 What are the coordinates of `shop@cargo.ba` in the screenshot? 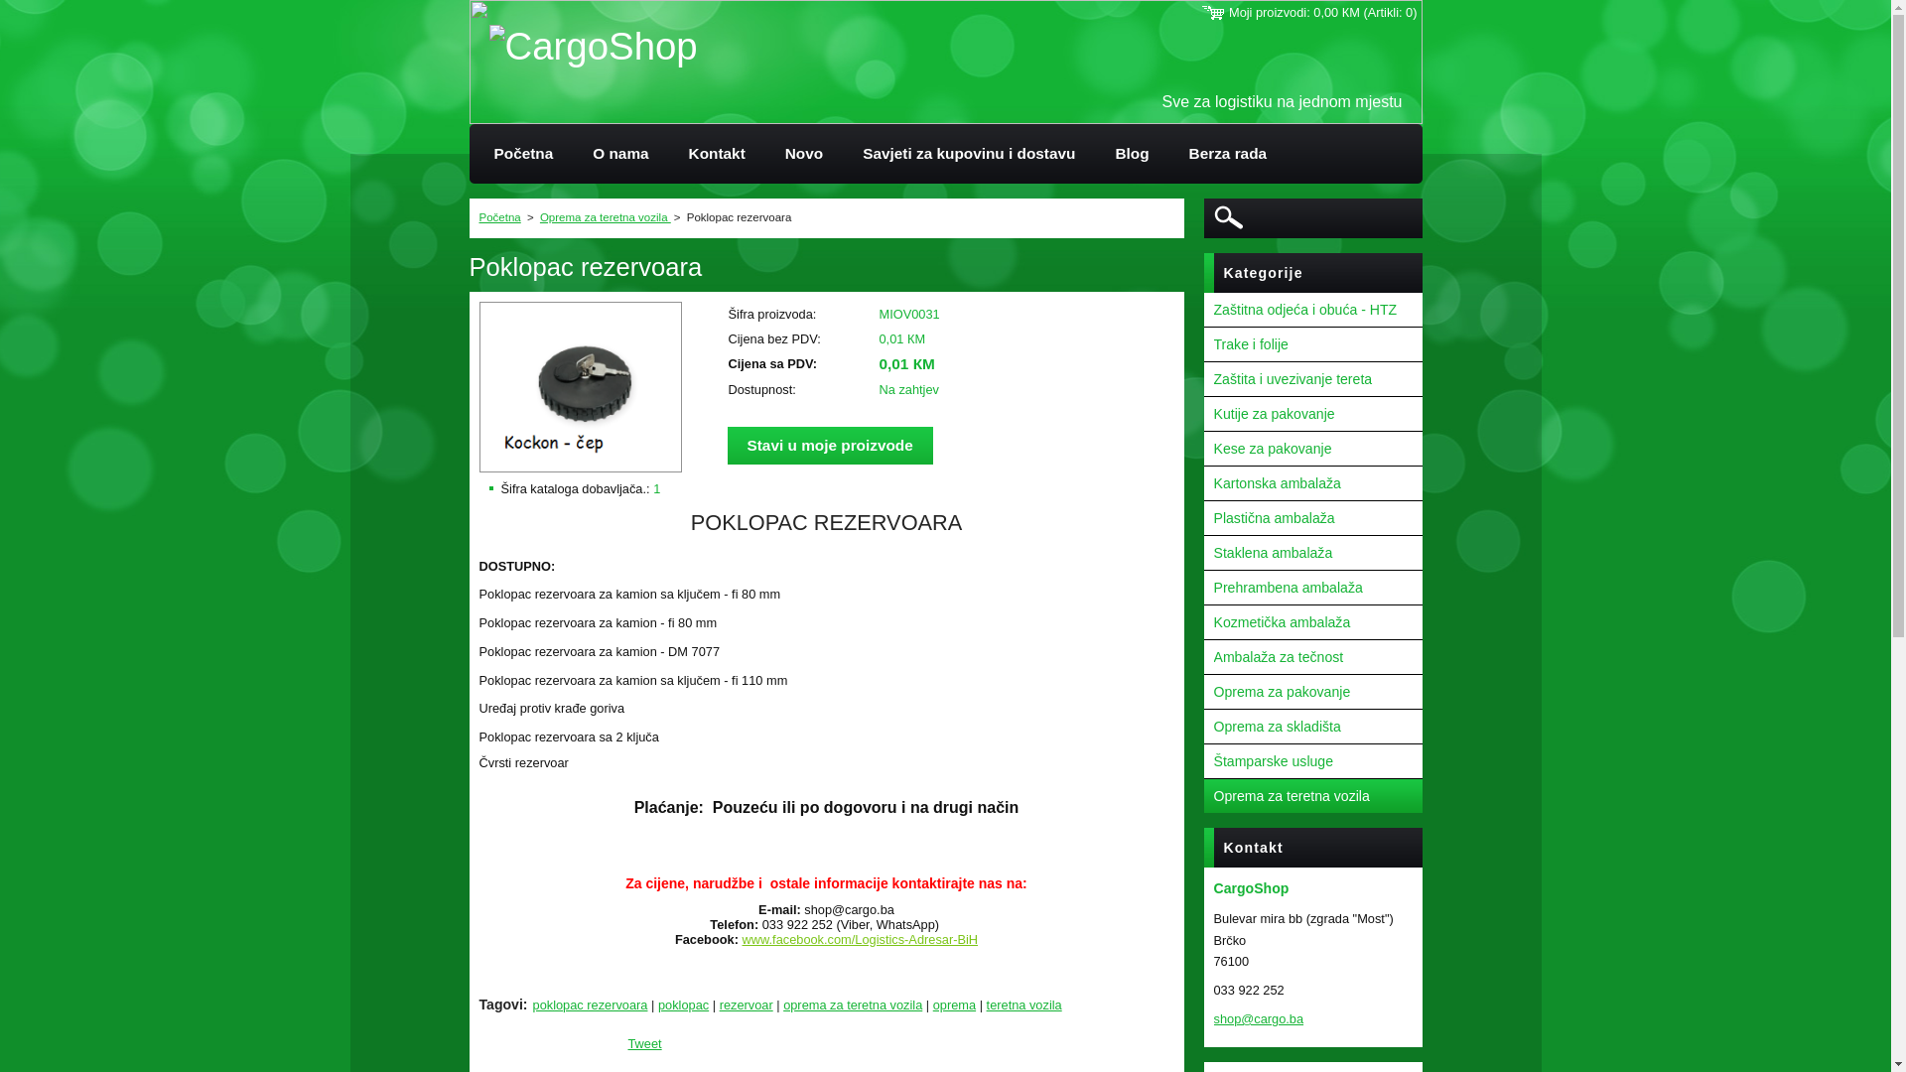 It's located at (1259, 1018).